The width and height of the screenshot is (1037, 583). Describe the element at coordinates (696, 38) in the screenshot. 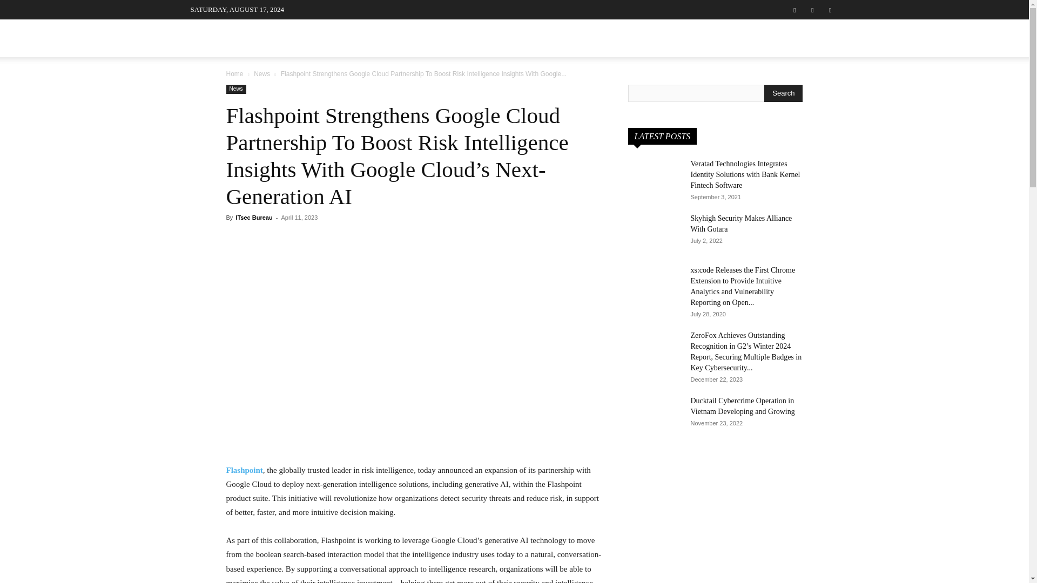

I see `RESOURCES` at that location.